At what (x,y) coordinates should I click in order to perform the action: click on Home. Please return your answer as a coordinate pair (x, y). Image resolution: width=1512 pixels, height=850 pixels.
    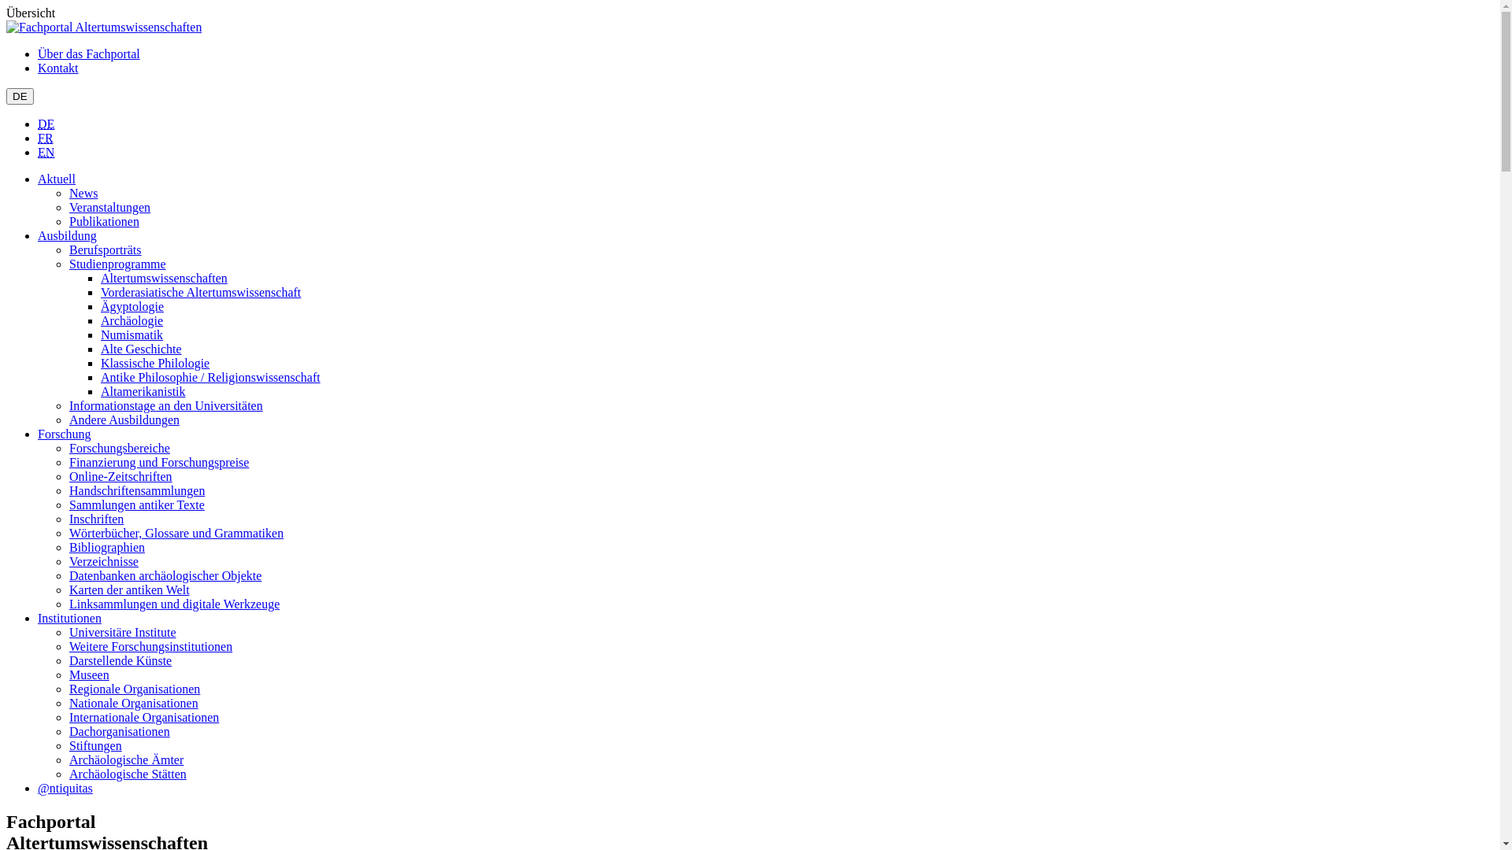
    Looking at the image, I should click on (104, 27).